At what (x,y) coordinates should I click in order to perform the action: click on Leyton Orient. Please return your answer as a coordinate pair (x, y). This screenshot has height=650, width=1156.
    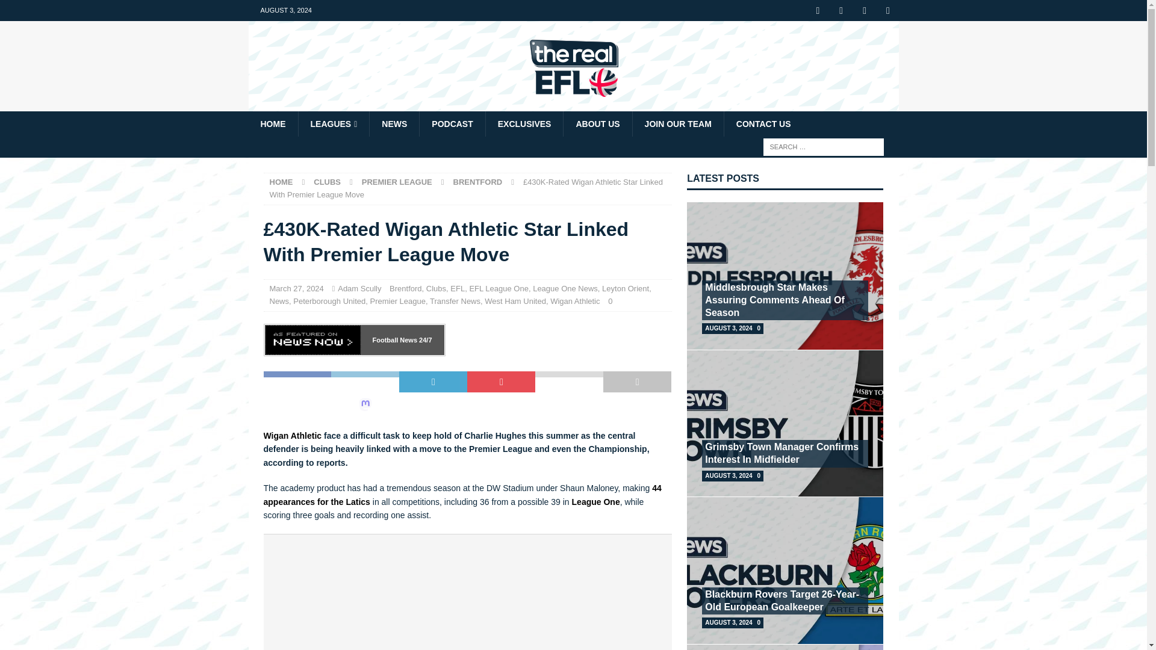
    Looking at the image, I should click on (625, 288).